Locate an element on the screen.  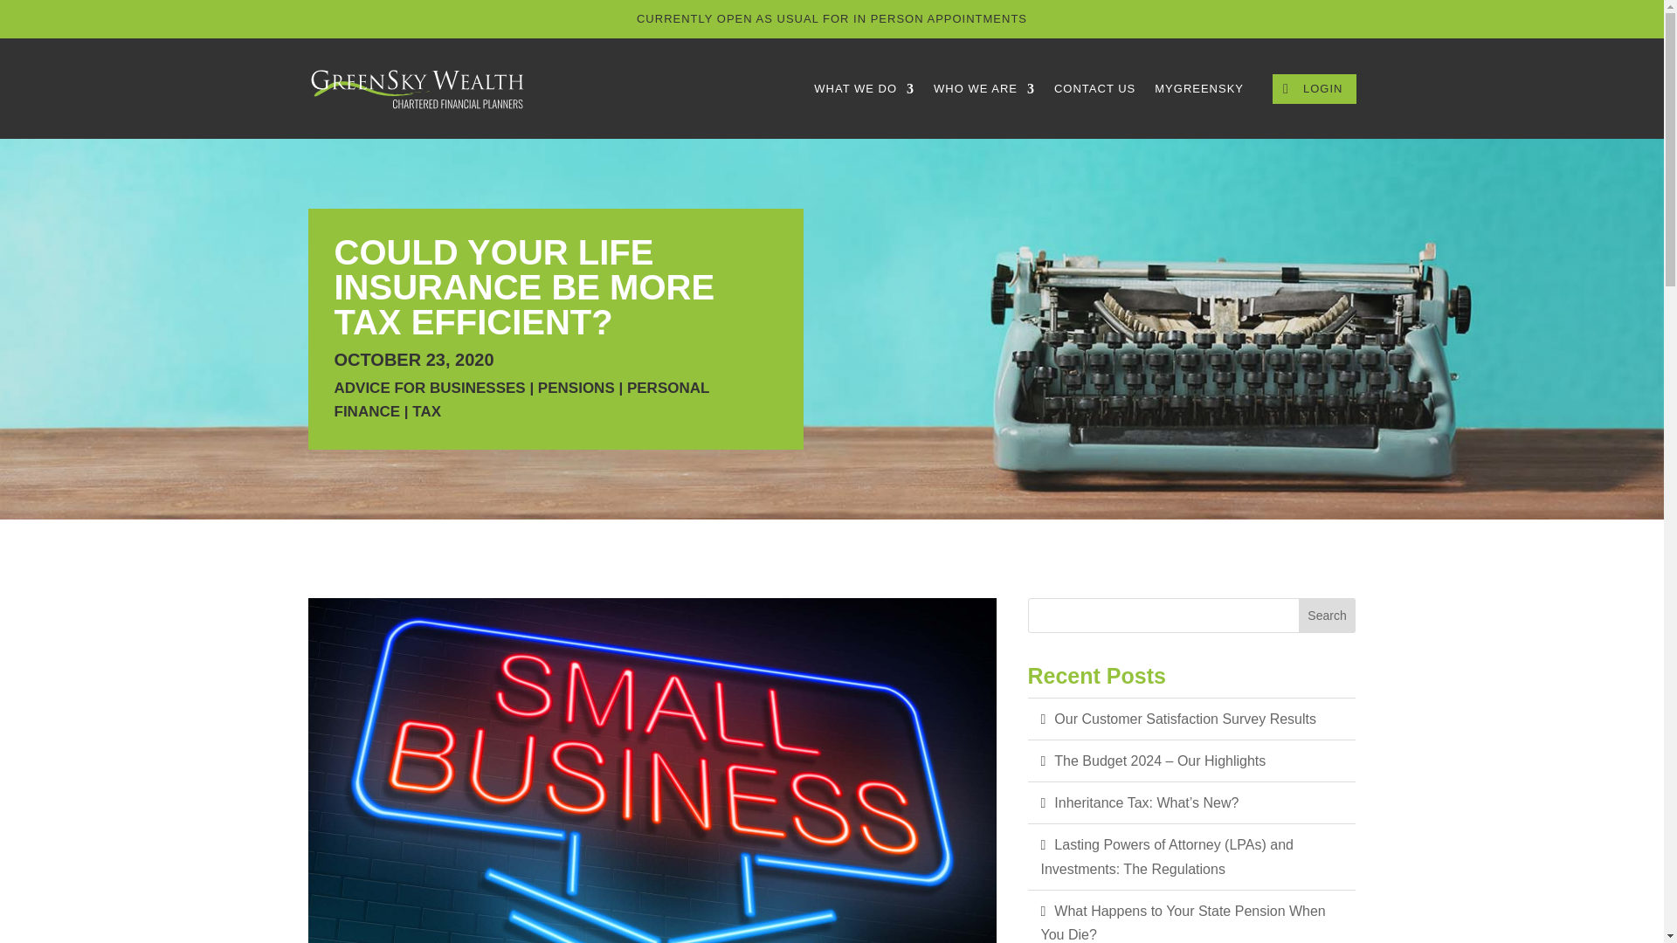
ADVICE FOR BUSINESSES is located at coordinates (429, 388).